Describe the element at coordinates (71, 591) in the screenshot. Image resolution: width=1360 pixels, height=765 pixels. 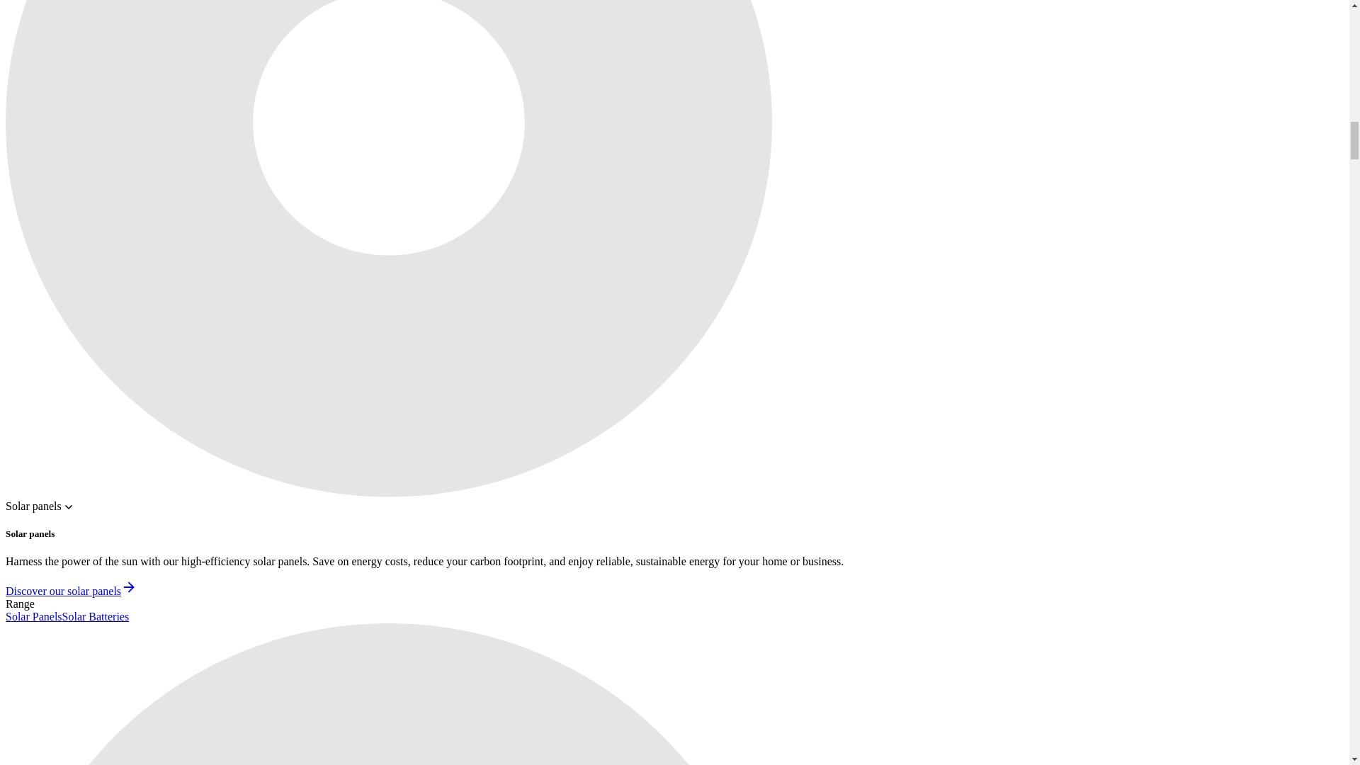
I see `Discover our solar panels` at that location.